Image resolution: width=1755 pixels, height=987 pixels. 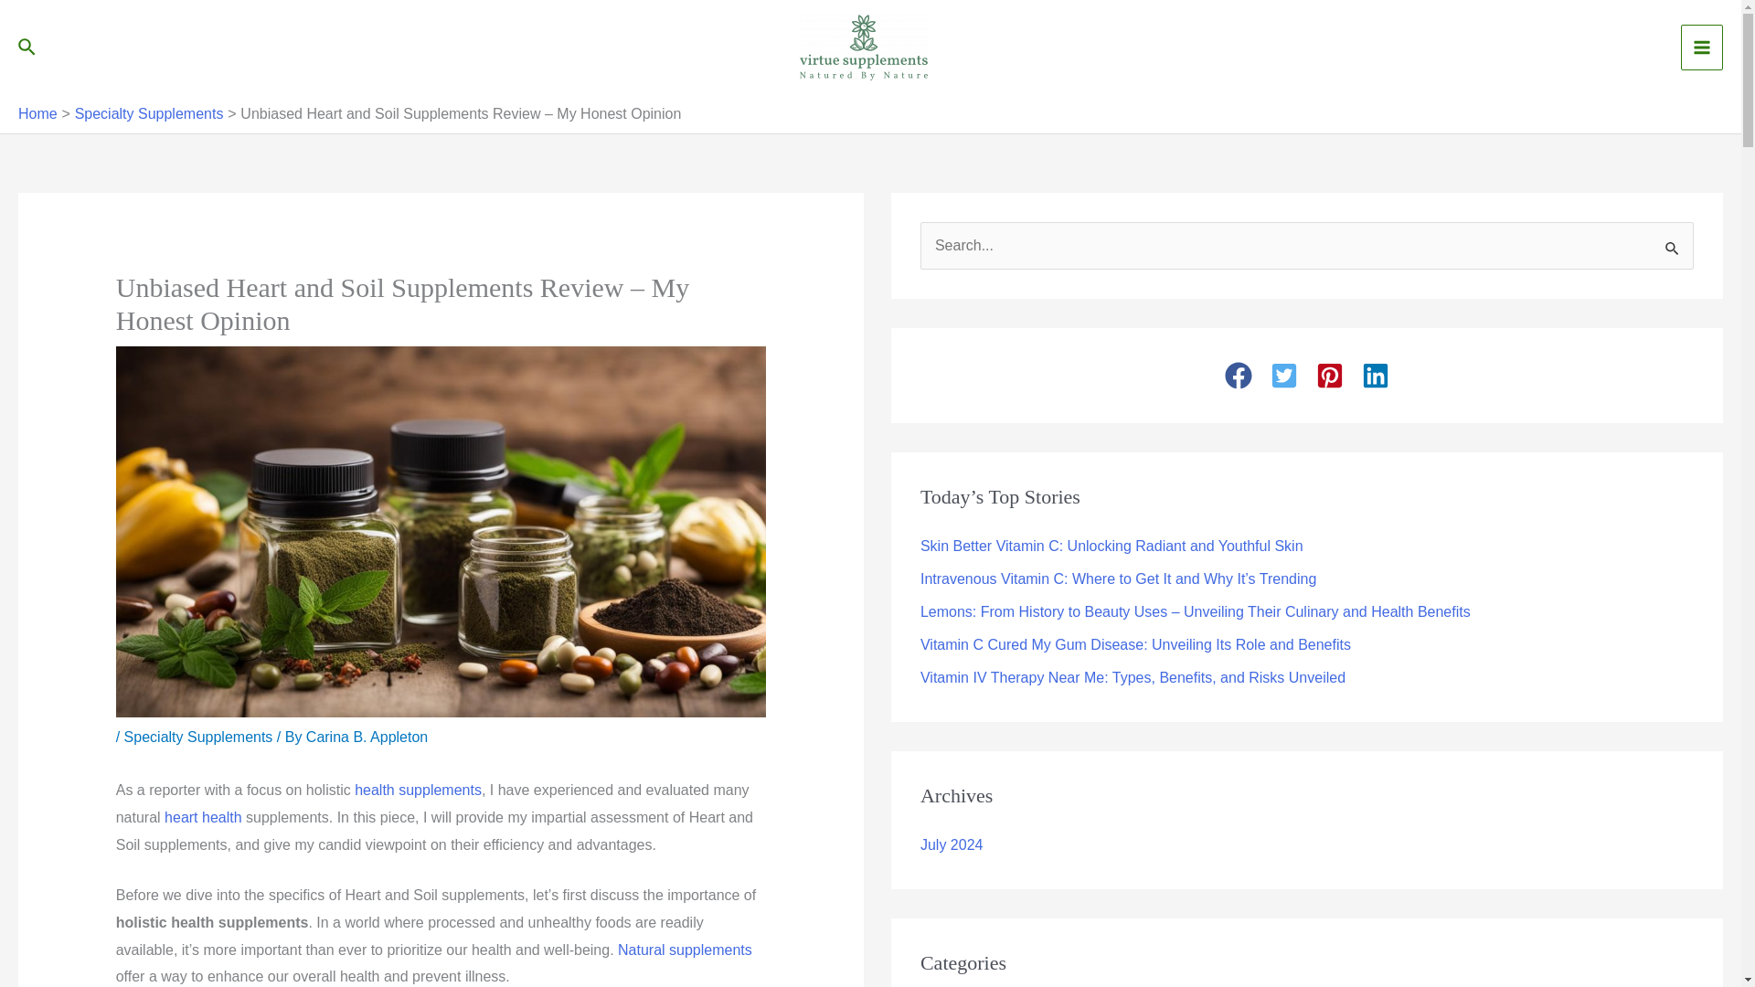 What do you see at coordinates (37, 113) in the screenshot?
I see `Home` at bounding box center [37, 113].